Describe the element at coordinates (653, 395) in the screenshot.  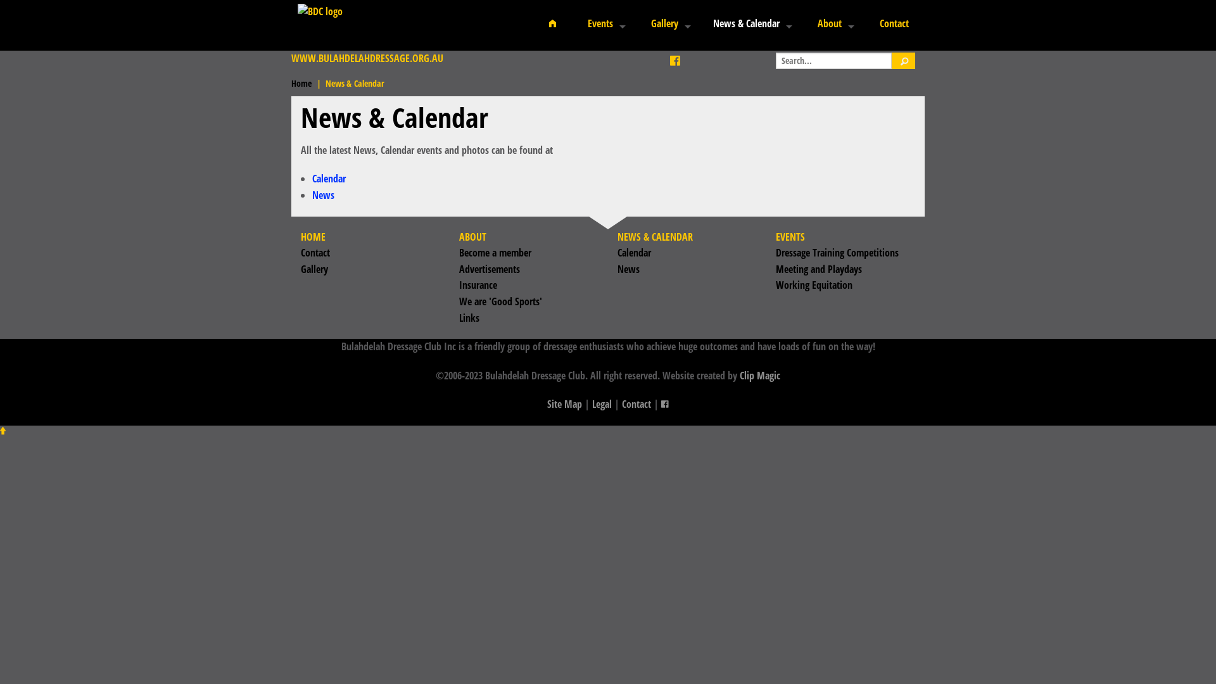
I see `2018 March 3rd Working Equitation PLAYDAY` at that location.